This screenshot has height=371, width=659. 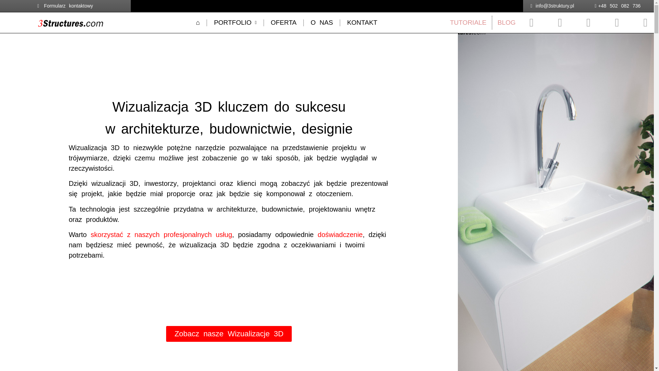 I want to click on +48 502 082 736, so click(x=618, y=6).